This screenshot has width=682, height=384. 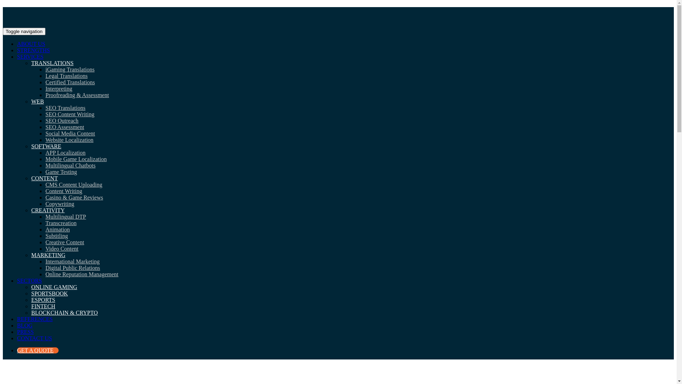 What do you see at coordinates (62, 121) in the screenshot?
I see `SEO Outreach` at bounding box center [62, 121].